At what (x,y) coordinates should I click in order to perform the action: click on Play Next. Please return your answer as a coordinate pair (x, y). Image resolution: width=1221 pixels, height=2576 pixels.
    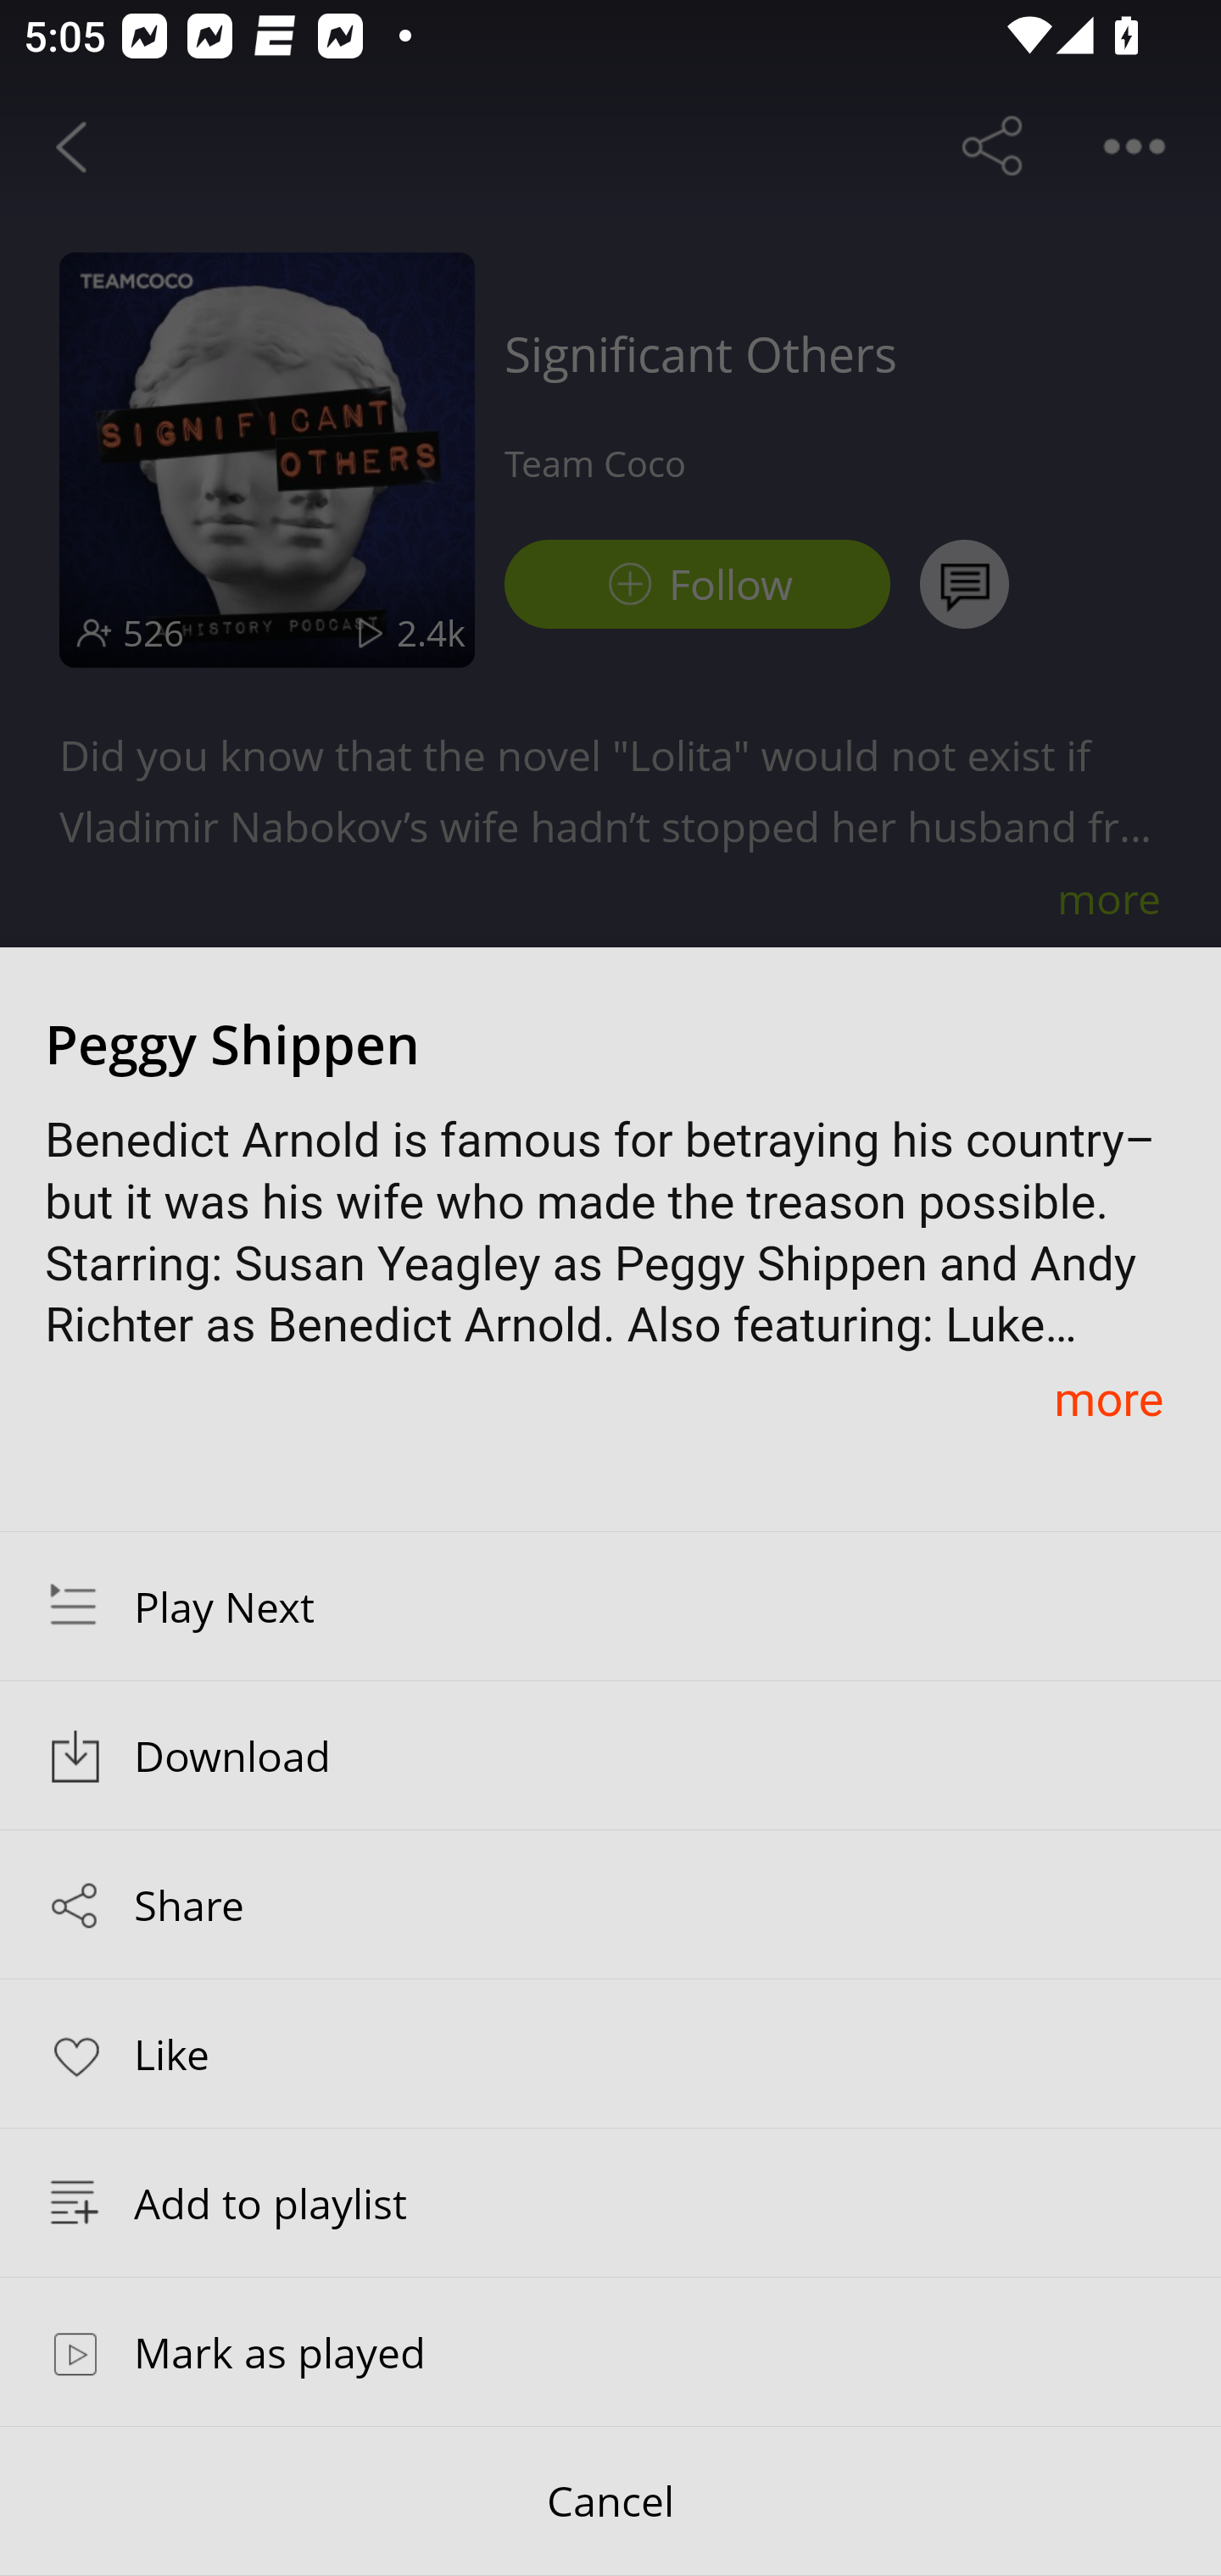
    Looking at the image, I should click on (610, 1606).